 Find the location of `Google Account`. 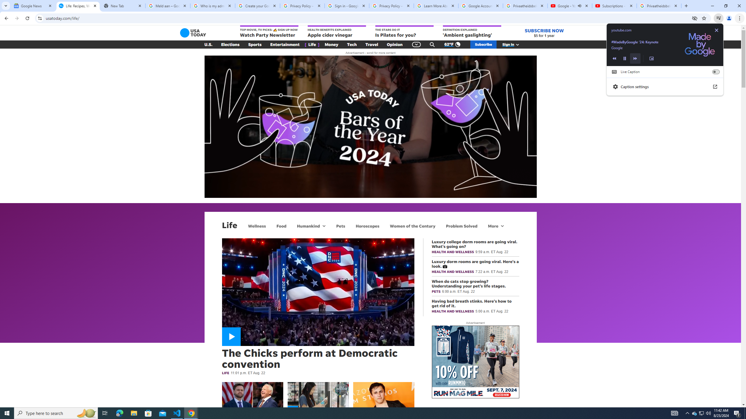

Google Account is located at coordinates (481, 6).